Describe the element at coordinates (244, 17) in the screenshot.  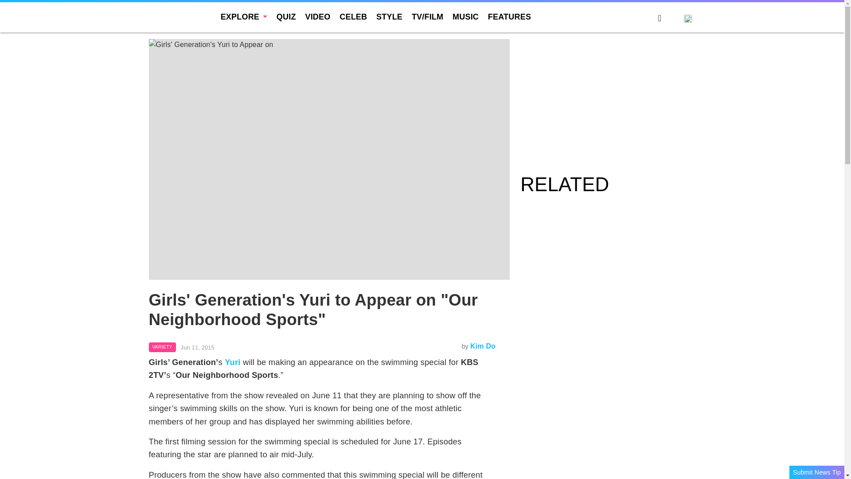
I see `EXPLORE` at that location.